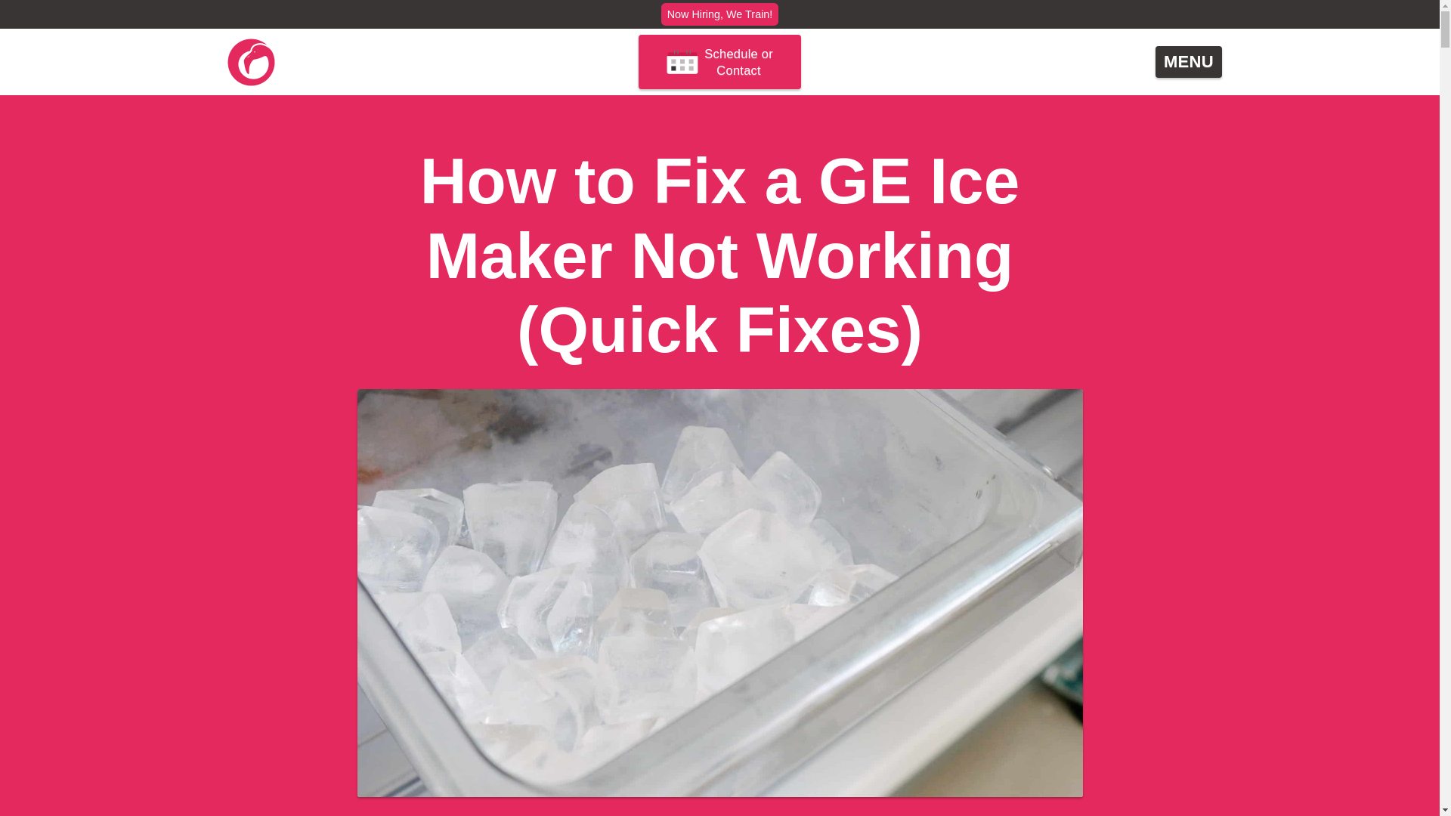  I want to click on Now Hiring, We Train!, so click(720, 14).